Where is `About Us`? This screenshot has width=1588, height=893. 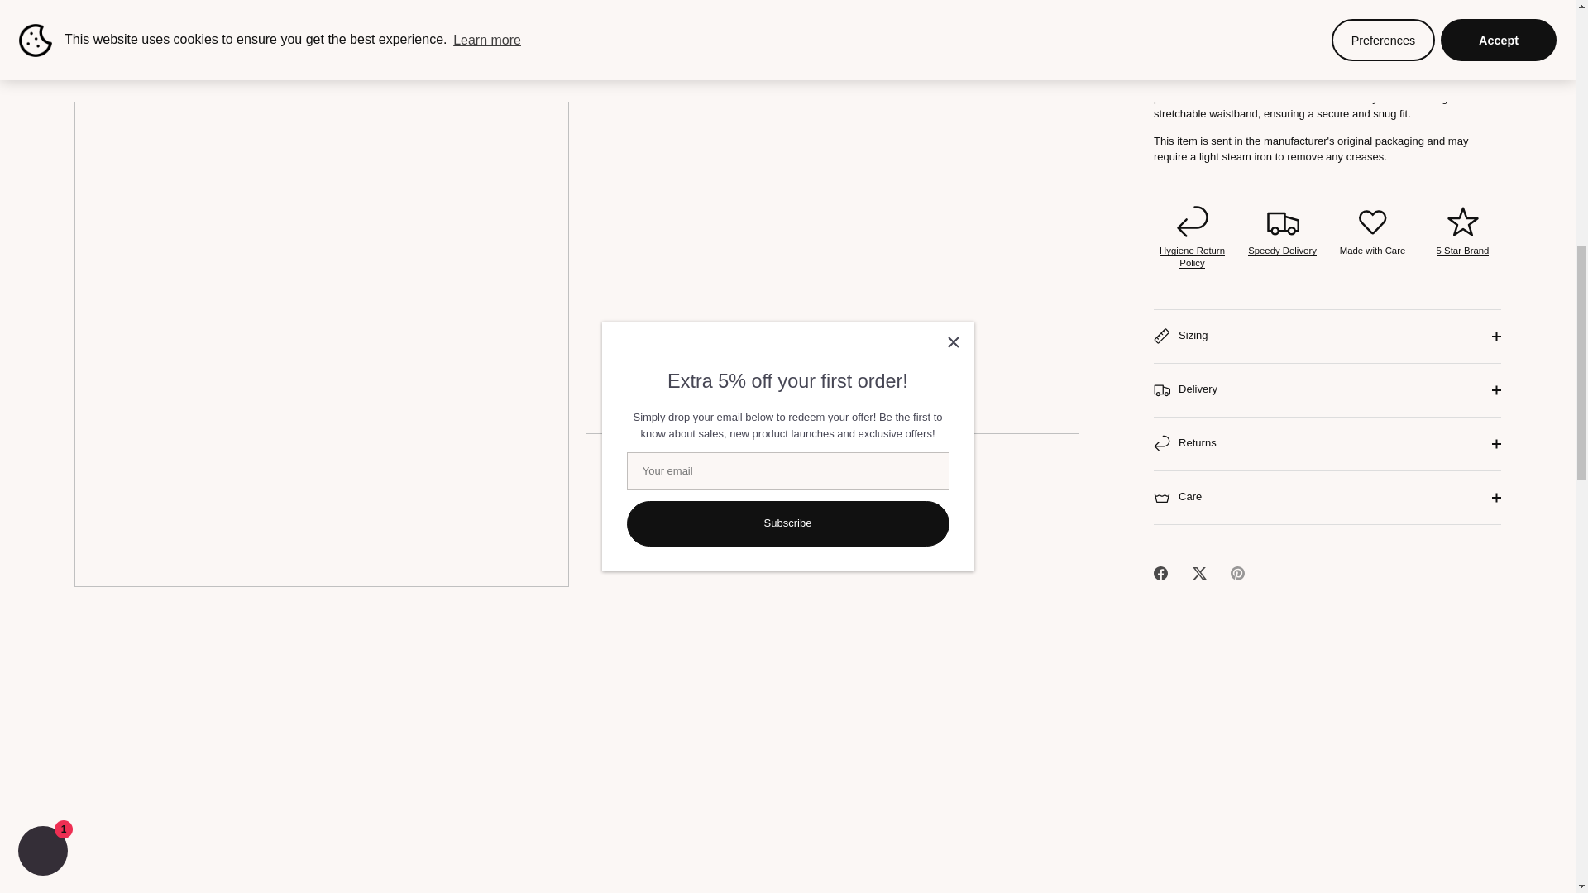
About Us is located at coordinates (1462, 23).